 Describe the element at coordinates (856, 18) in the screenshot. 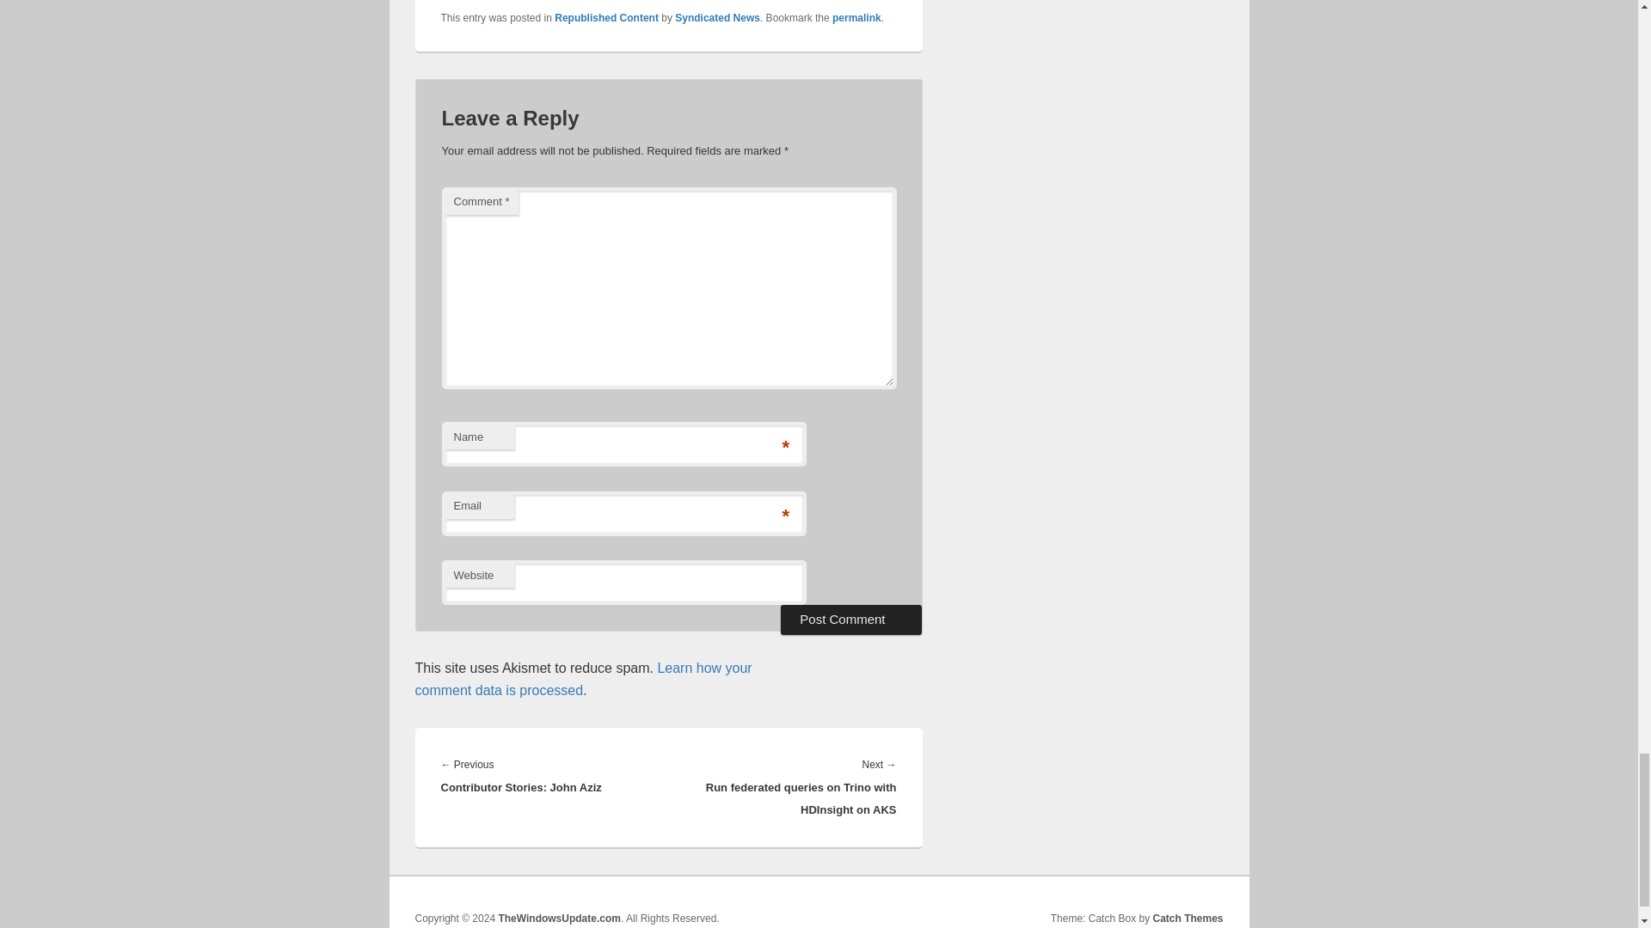

I see `permalink` at that location.